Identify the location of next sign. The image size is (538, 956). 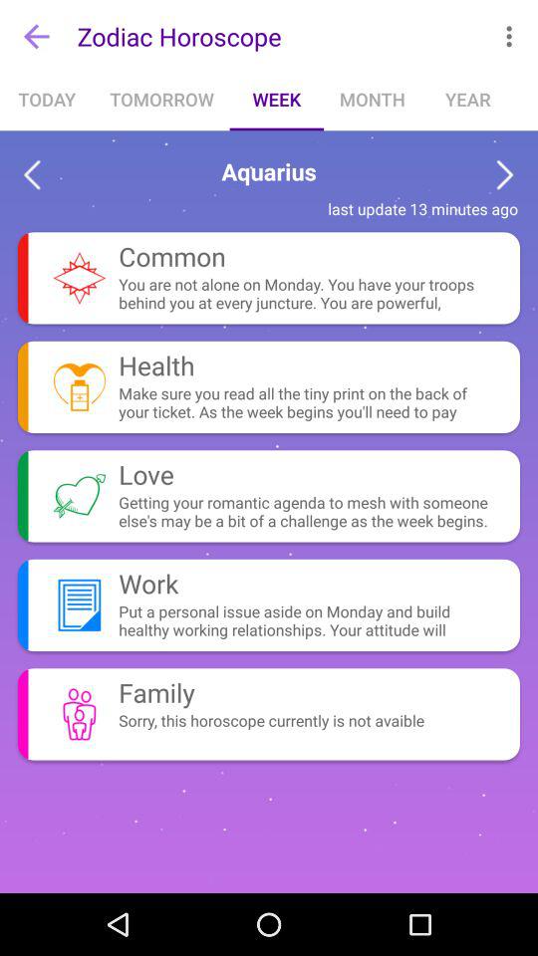
(504, 175).